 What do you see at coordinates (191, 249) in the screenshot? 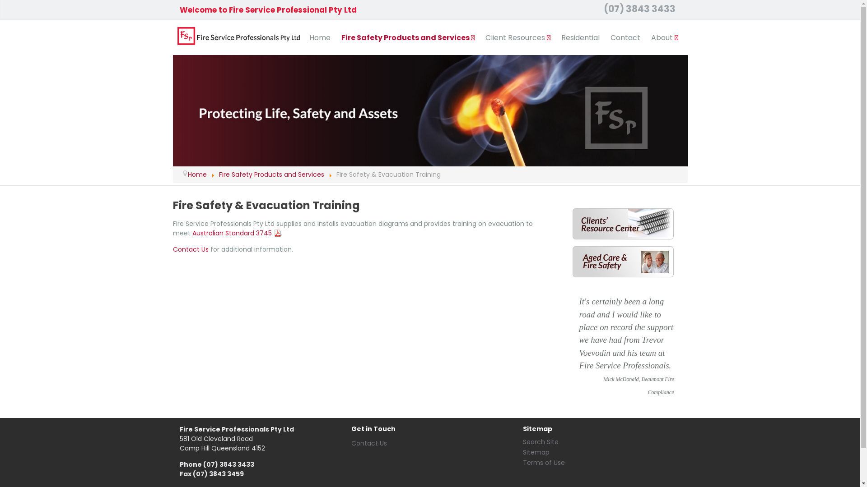
I see `Contact Us` at bounding box center [191, 249].